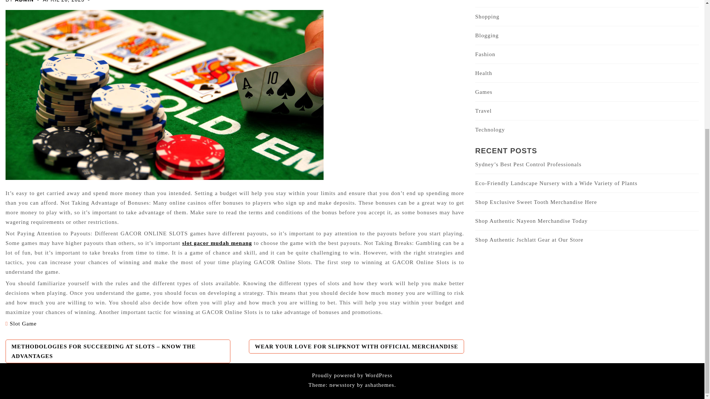  What do you see at coordinates (356, 347) in the screenshot?
I see `WEAR YOUR LOVE FOR SLIPKNOT WITH OFFICIAL MERCHANDISE` at bounding box center [356, 347].